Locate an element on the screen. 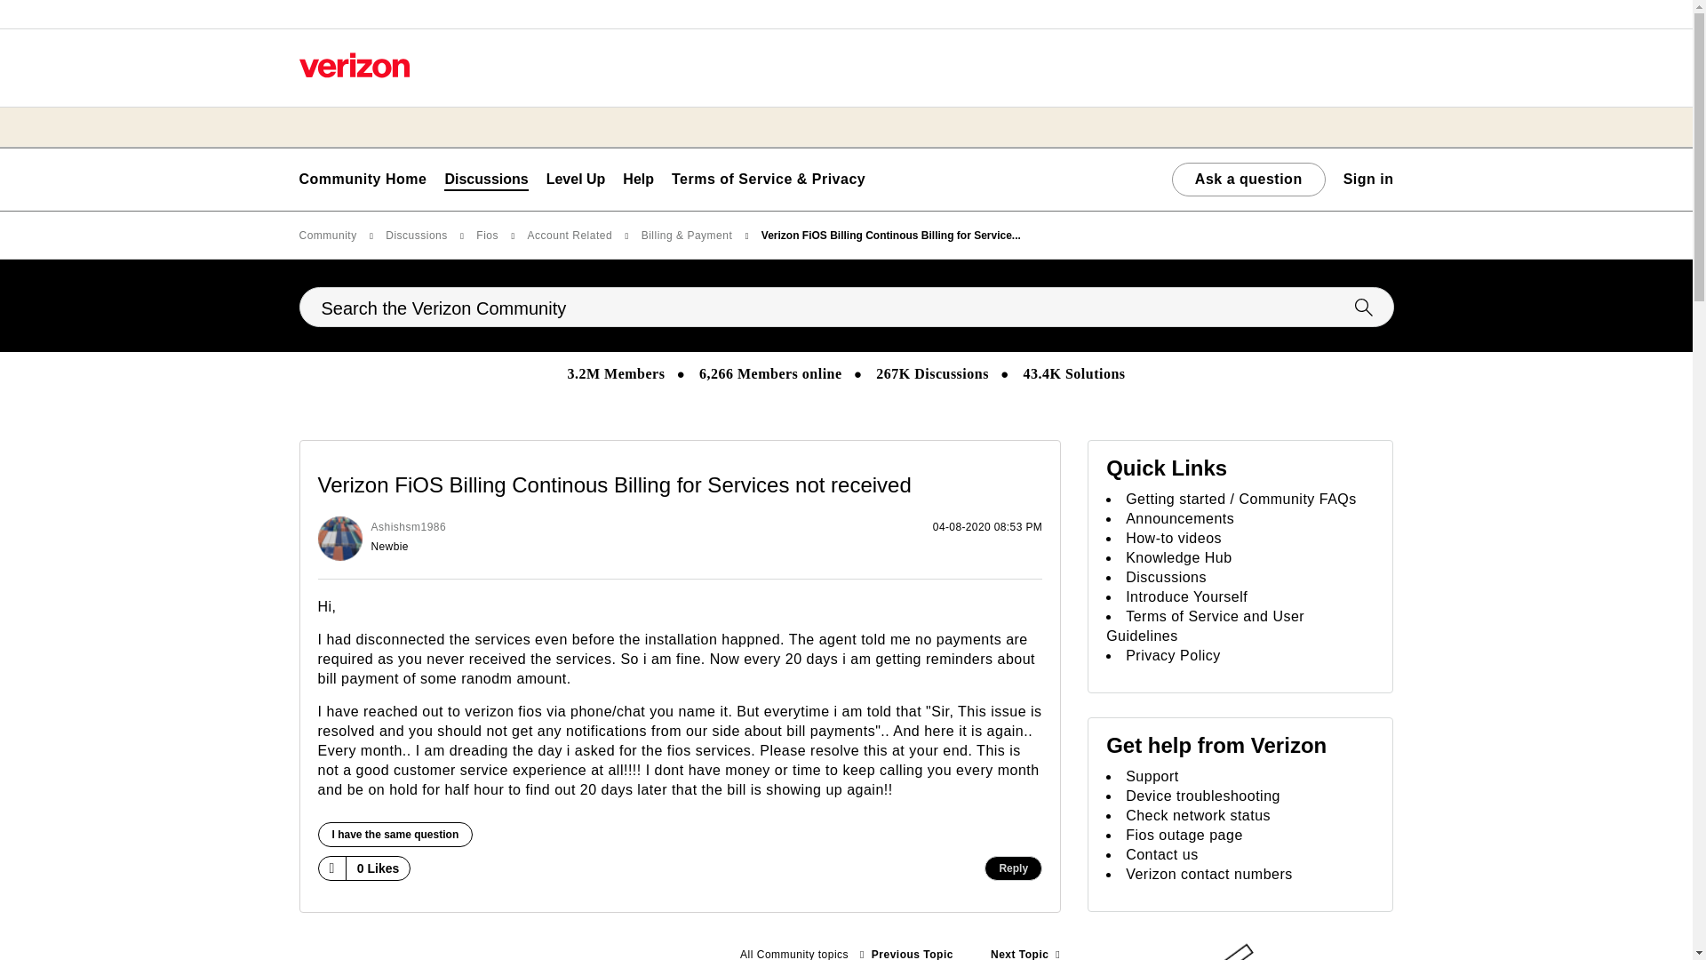  Ashishsm1986 is located at coordinates (339, 539).